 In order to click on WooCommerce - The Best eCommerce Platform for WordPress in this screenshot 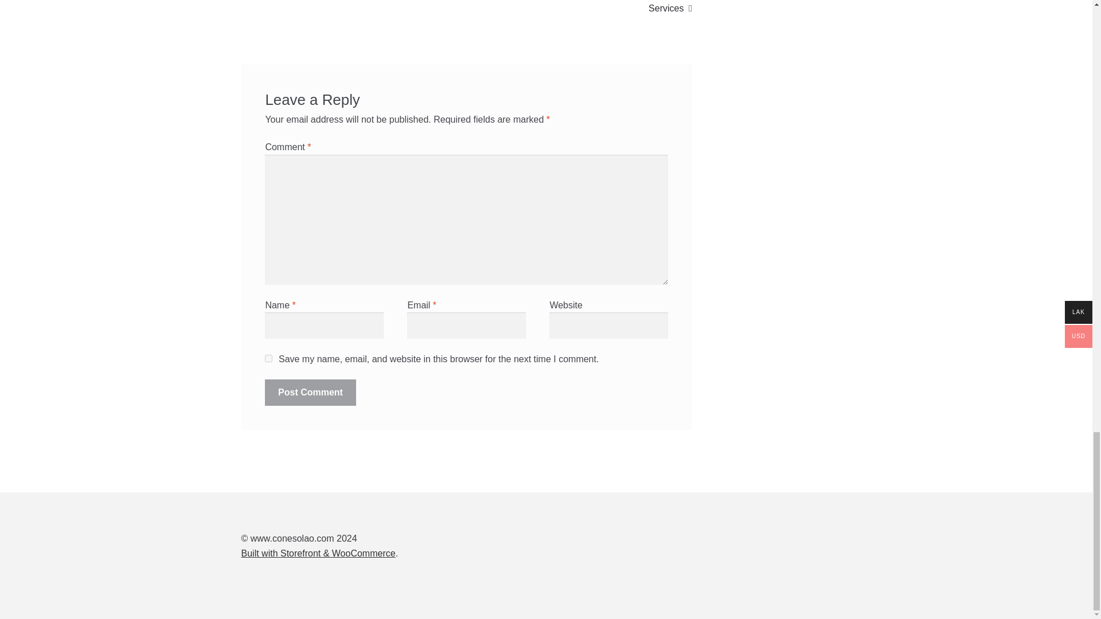, I will do `click(318, 553)`.